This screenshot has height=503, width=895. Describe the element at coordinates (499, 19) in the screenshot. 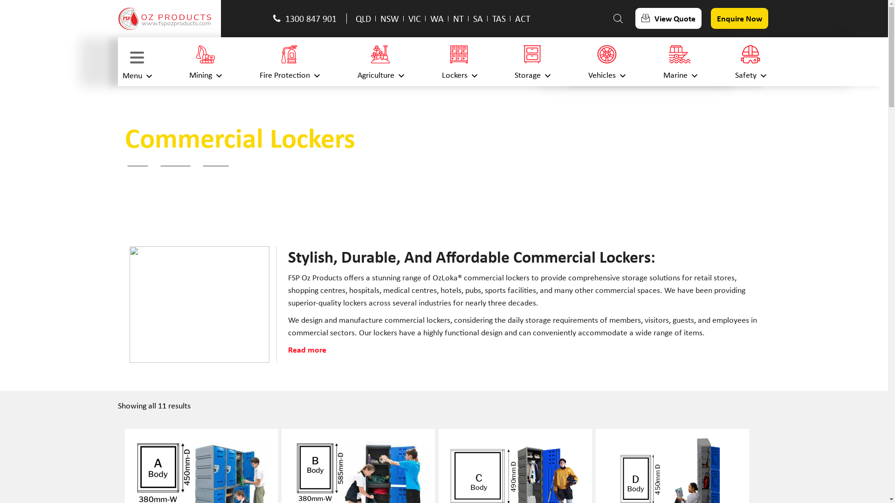

I see `TAS` at that location.